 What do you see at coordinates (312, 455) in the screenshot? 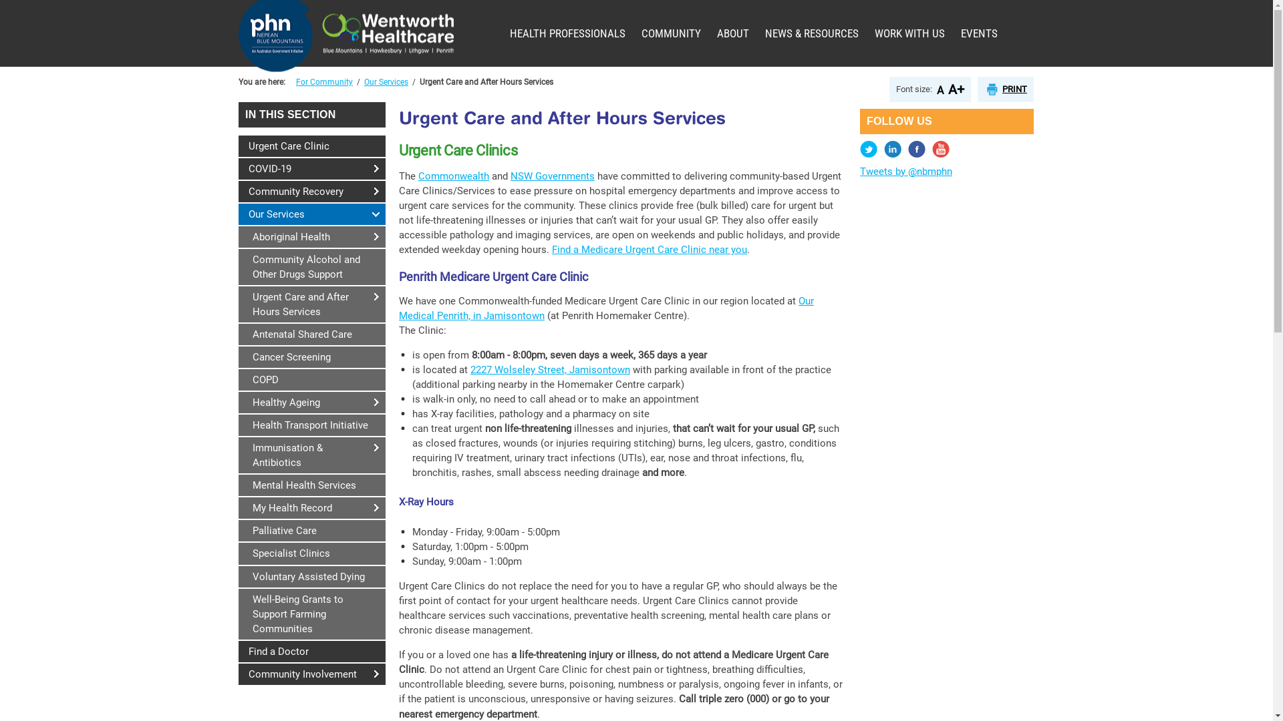
I see `Immunisation & Antibiotics` at bounding box center [312, 455].